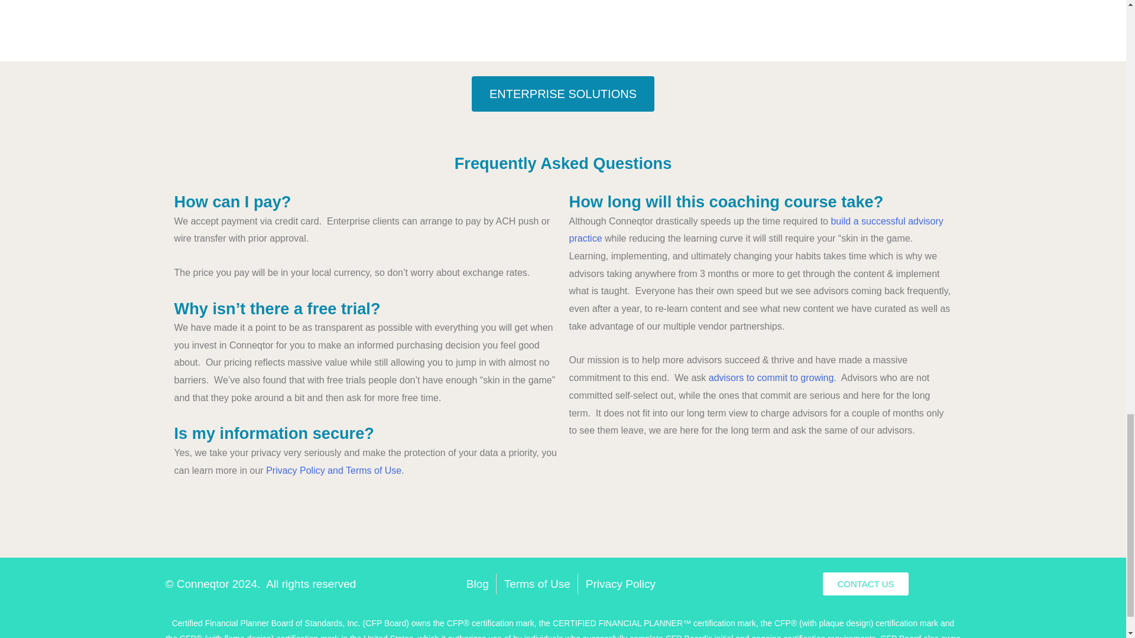  Describe the element at coordinates (478, 584) in the screenshot. I see `Blog` at that location.